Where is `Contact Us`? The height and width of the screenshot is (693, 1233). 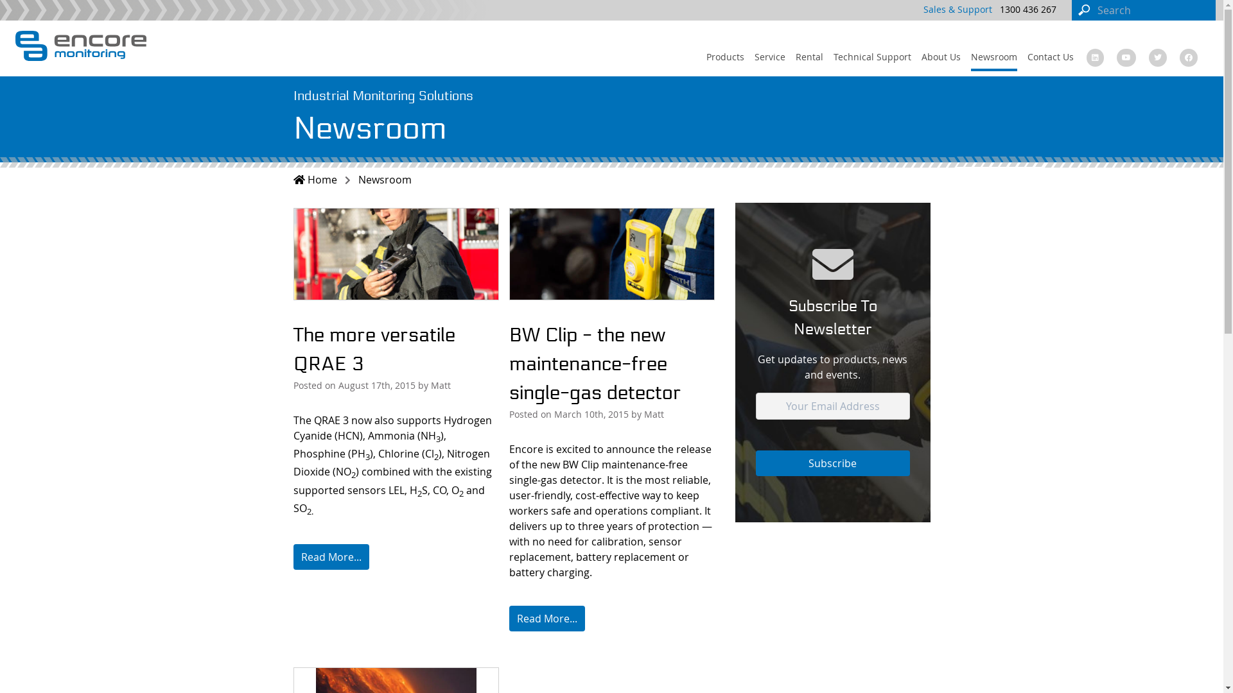 Contact Us is located at coordinates (1051, 58).